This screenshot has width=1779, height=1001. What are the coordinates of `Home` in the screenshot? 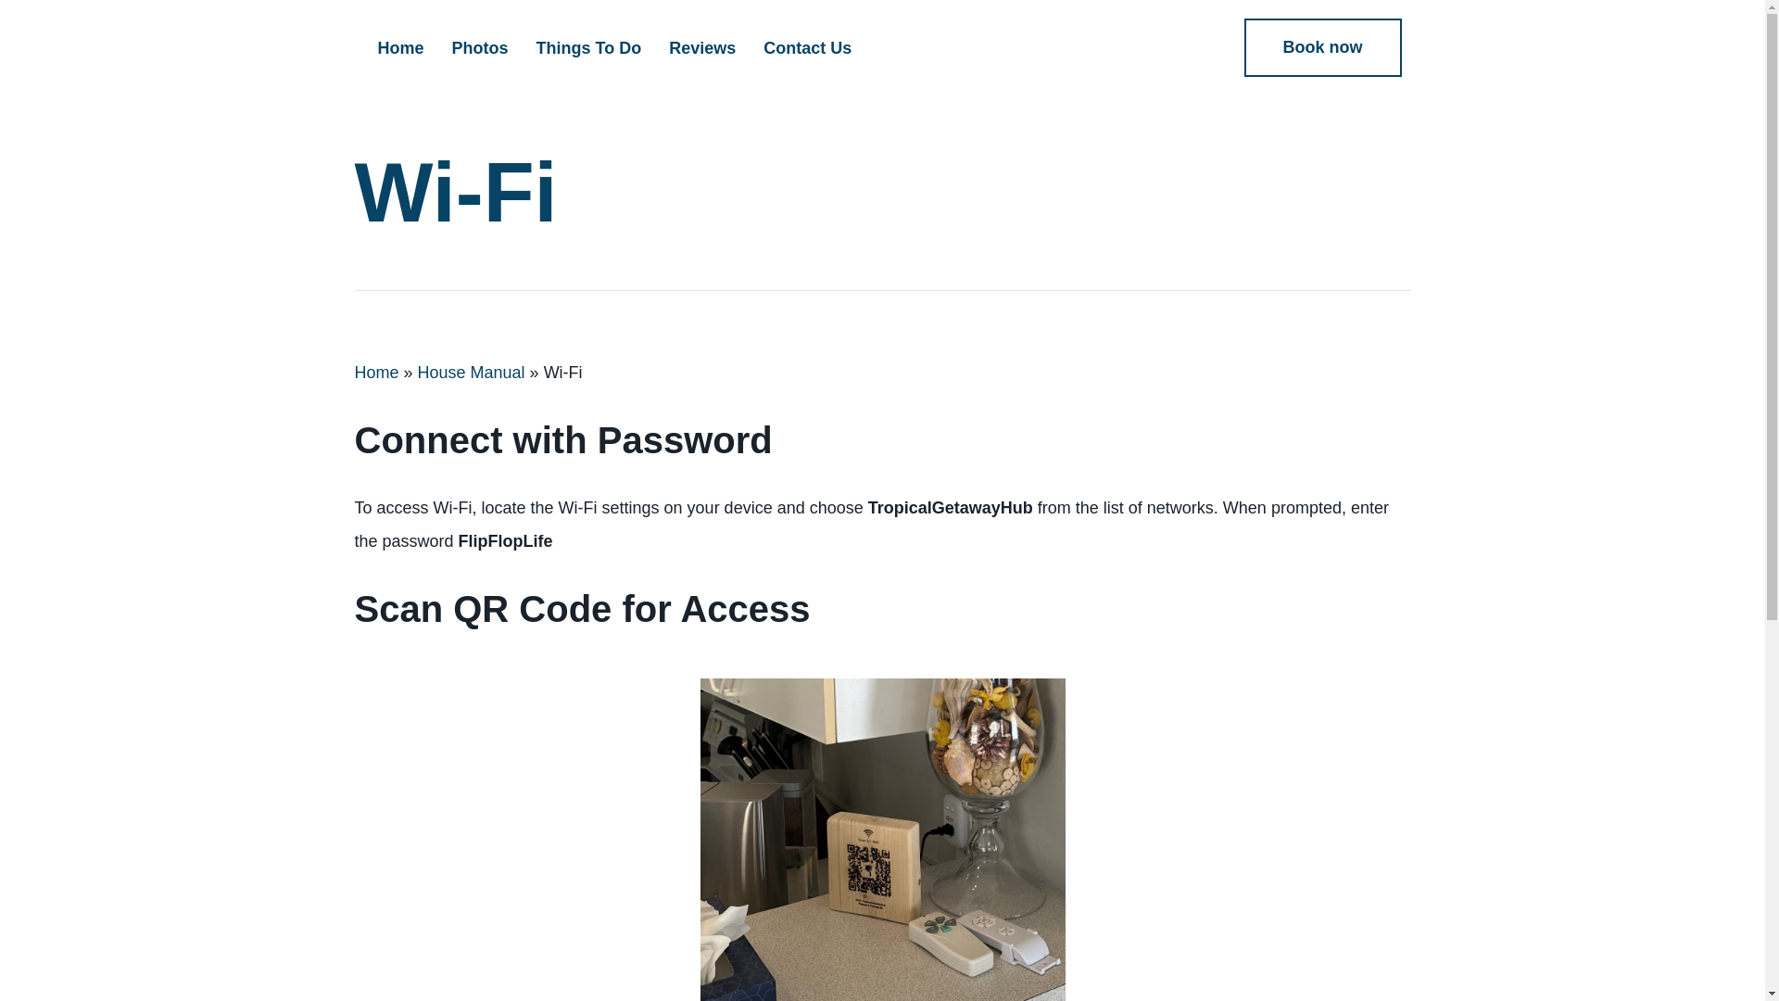 It's located at (376, 373).